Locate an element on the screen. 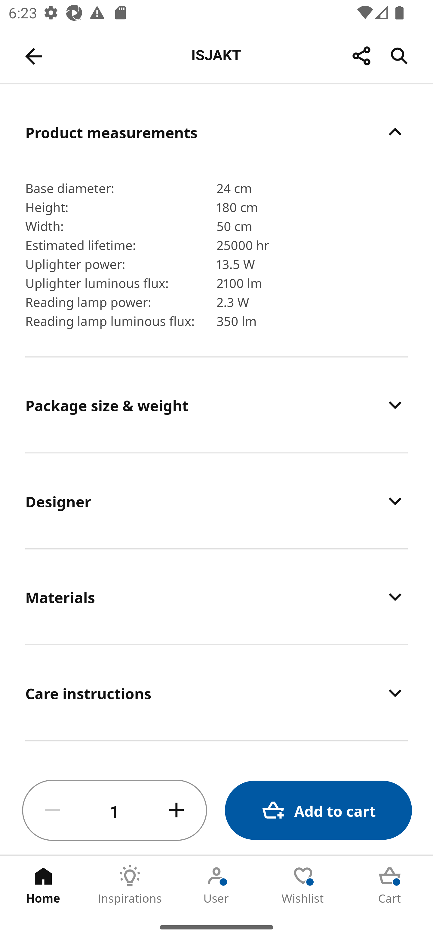 Image resolution: width=433 pixels, height=940 pixels. Product measurements is located at coordinates (216, 132).